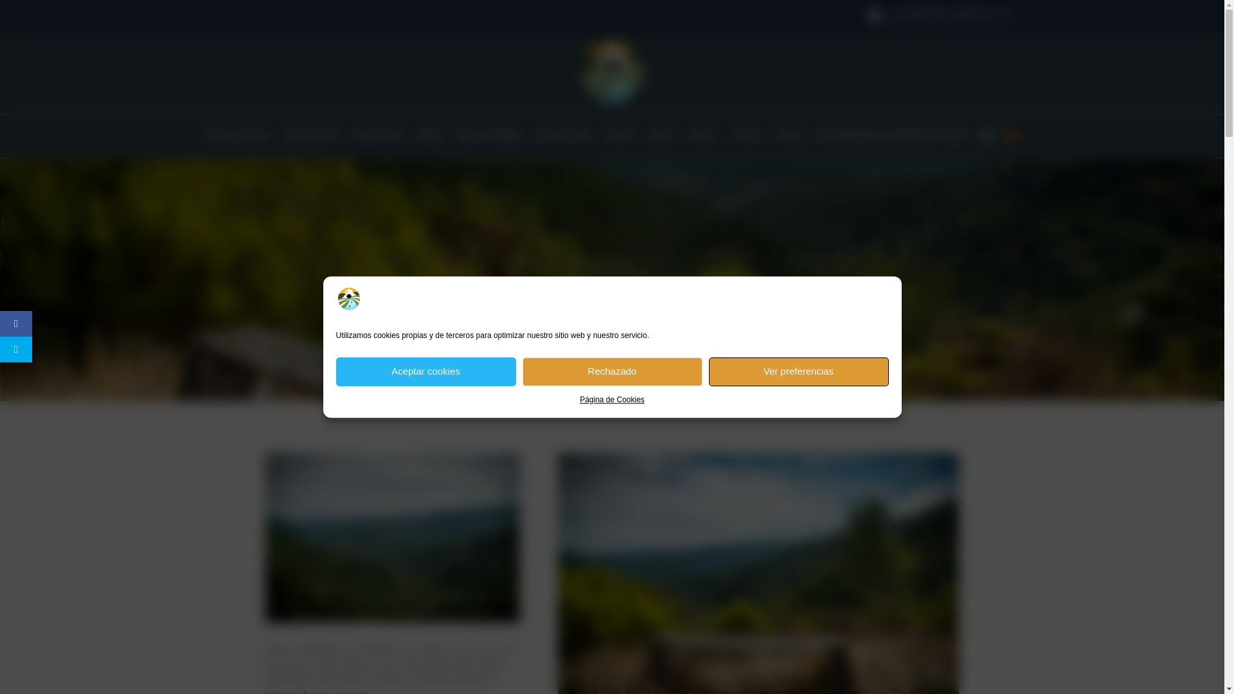  I want to click on Follow on Youtube, so click(301, 15).